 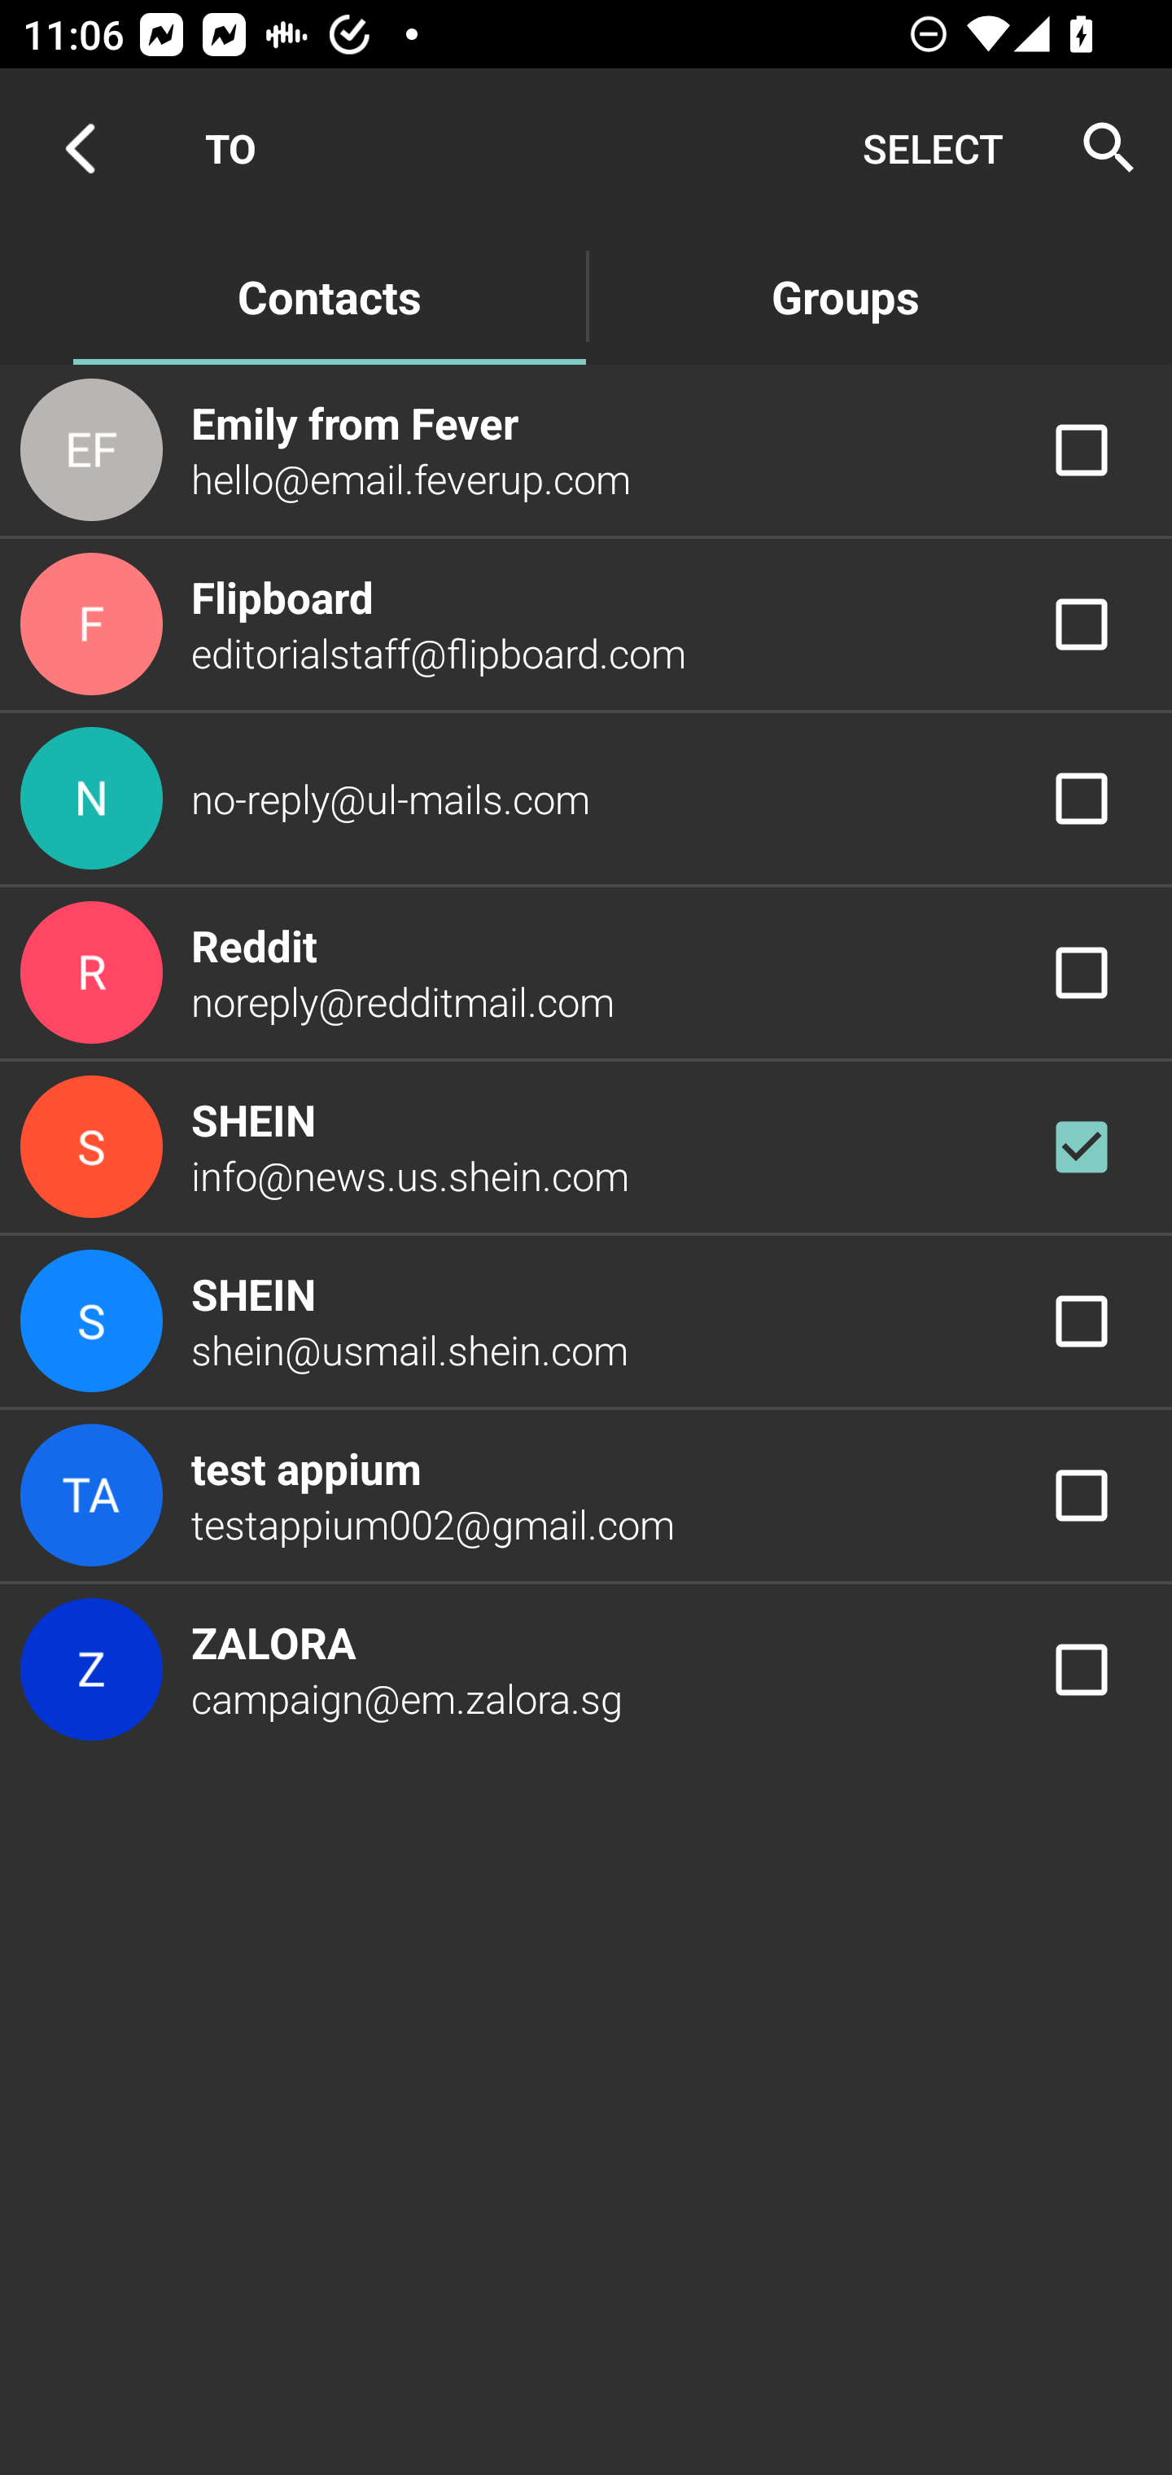 What do you see at coordinates (329, 295) in the screenshot?
I see `Contacts` at bounding box center [329, 295].